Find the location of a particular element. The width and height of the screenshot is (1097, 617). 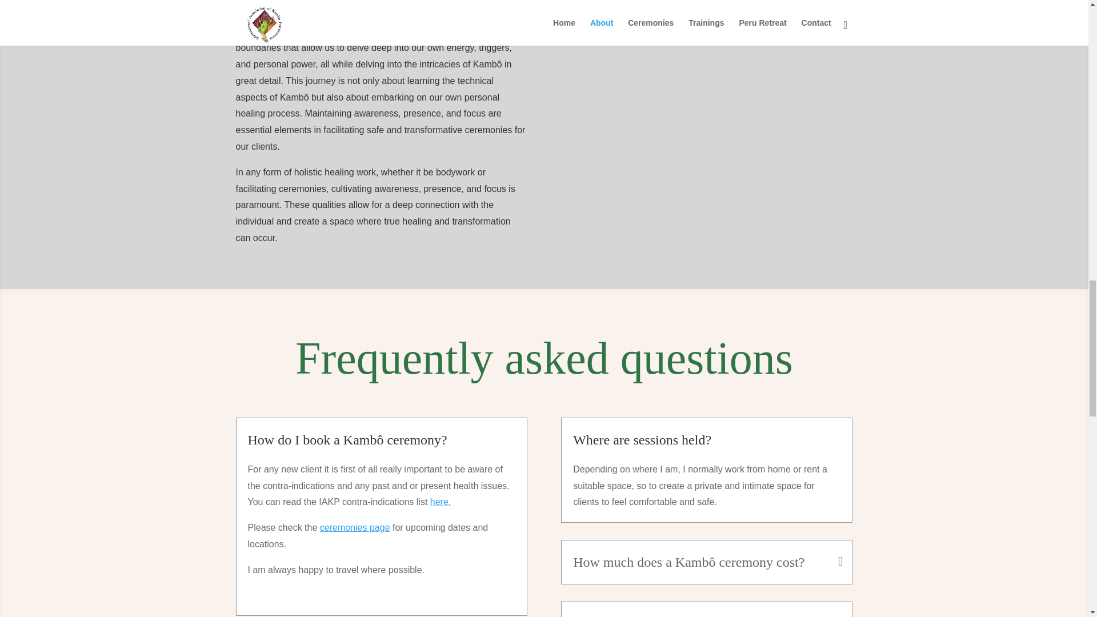

ceremonies page is located at coordinates (355, 527).